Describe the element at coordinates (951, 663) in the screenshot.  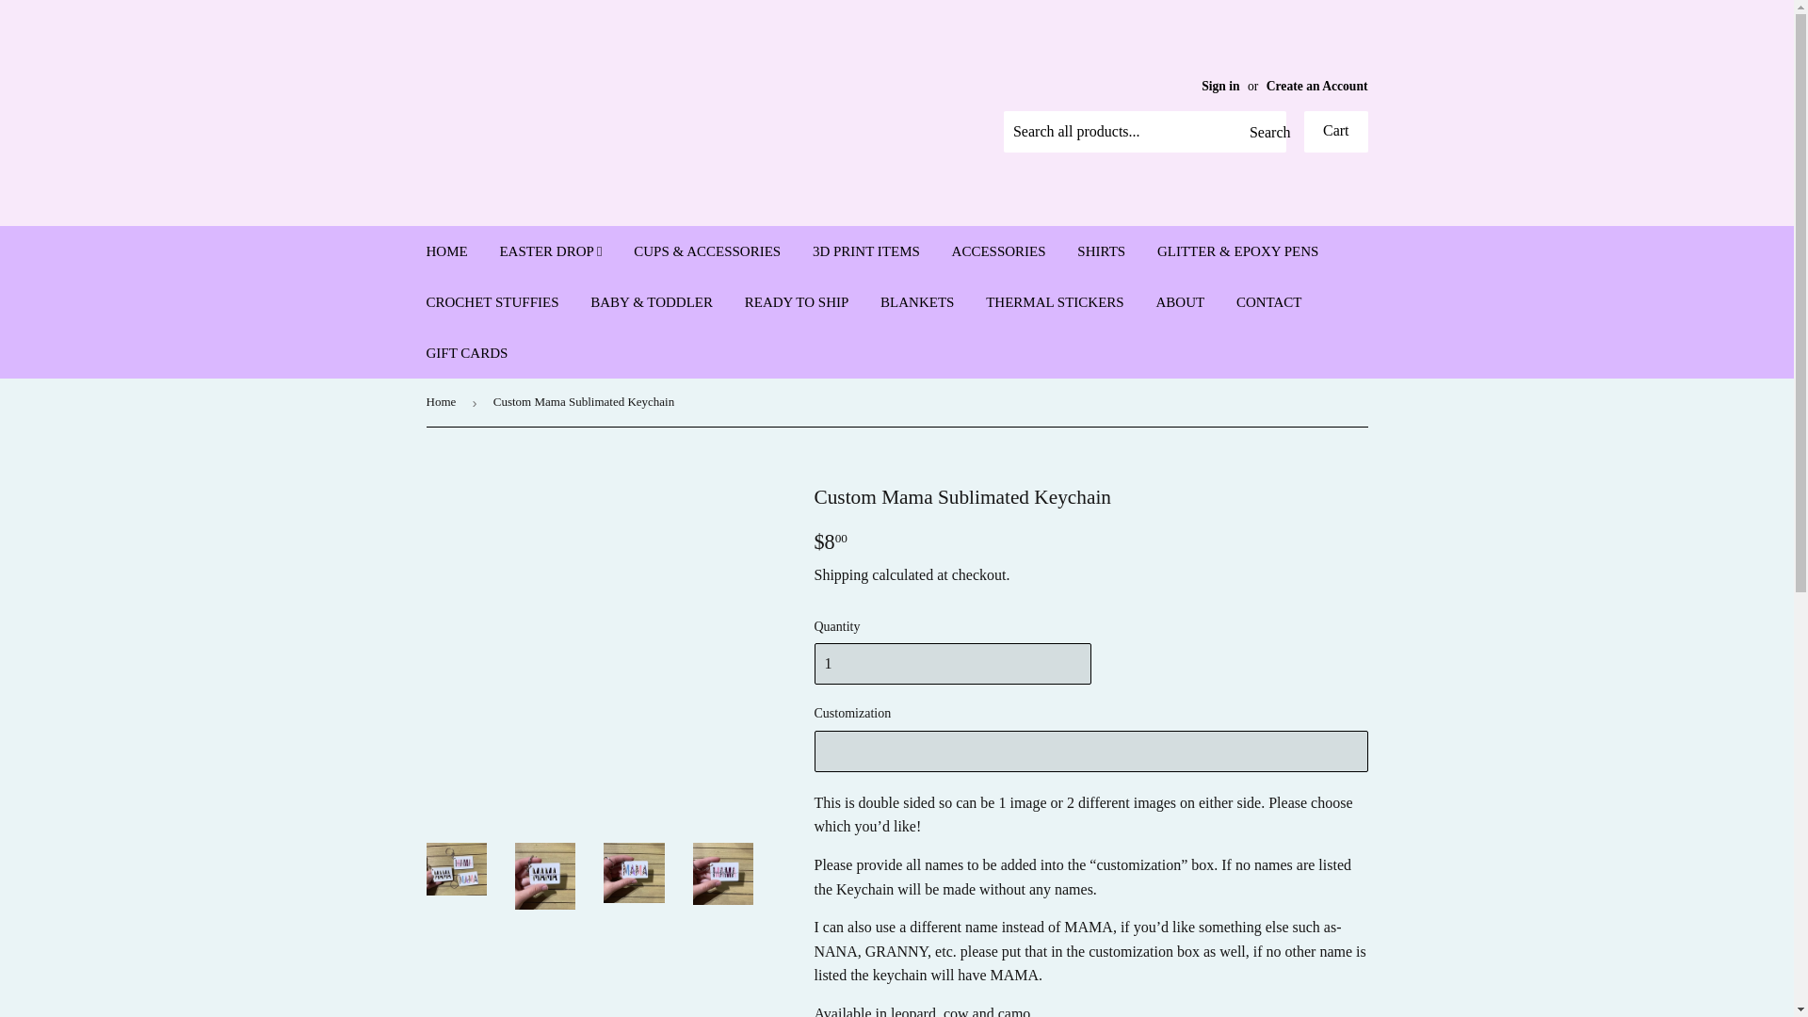
I see `1` at that location.